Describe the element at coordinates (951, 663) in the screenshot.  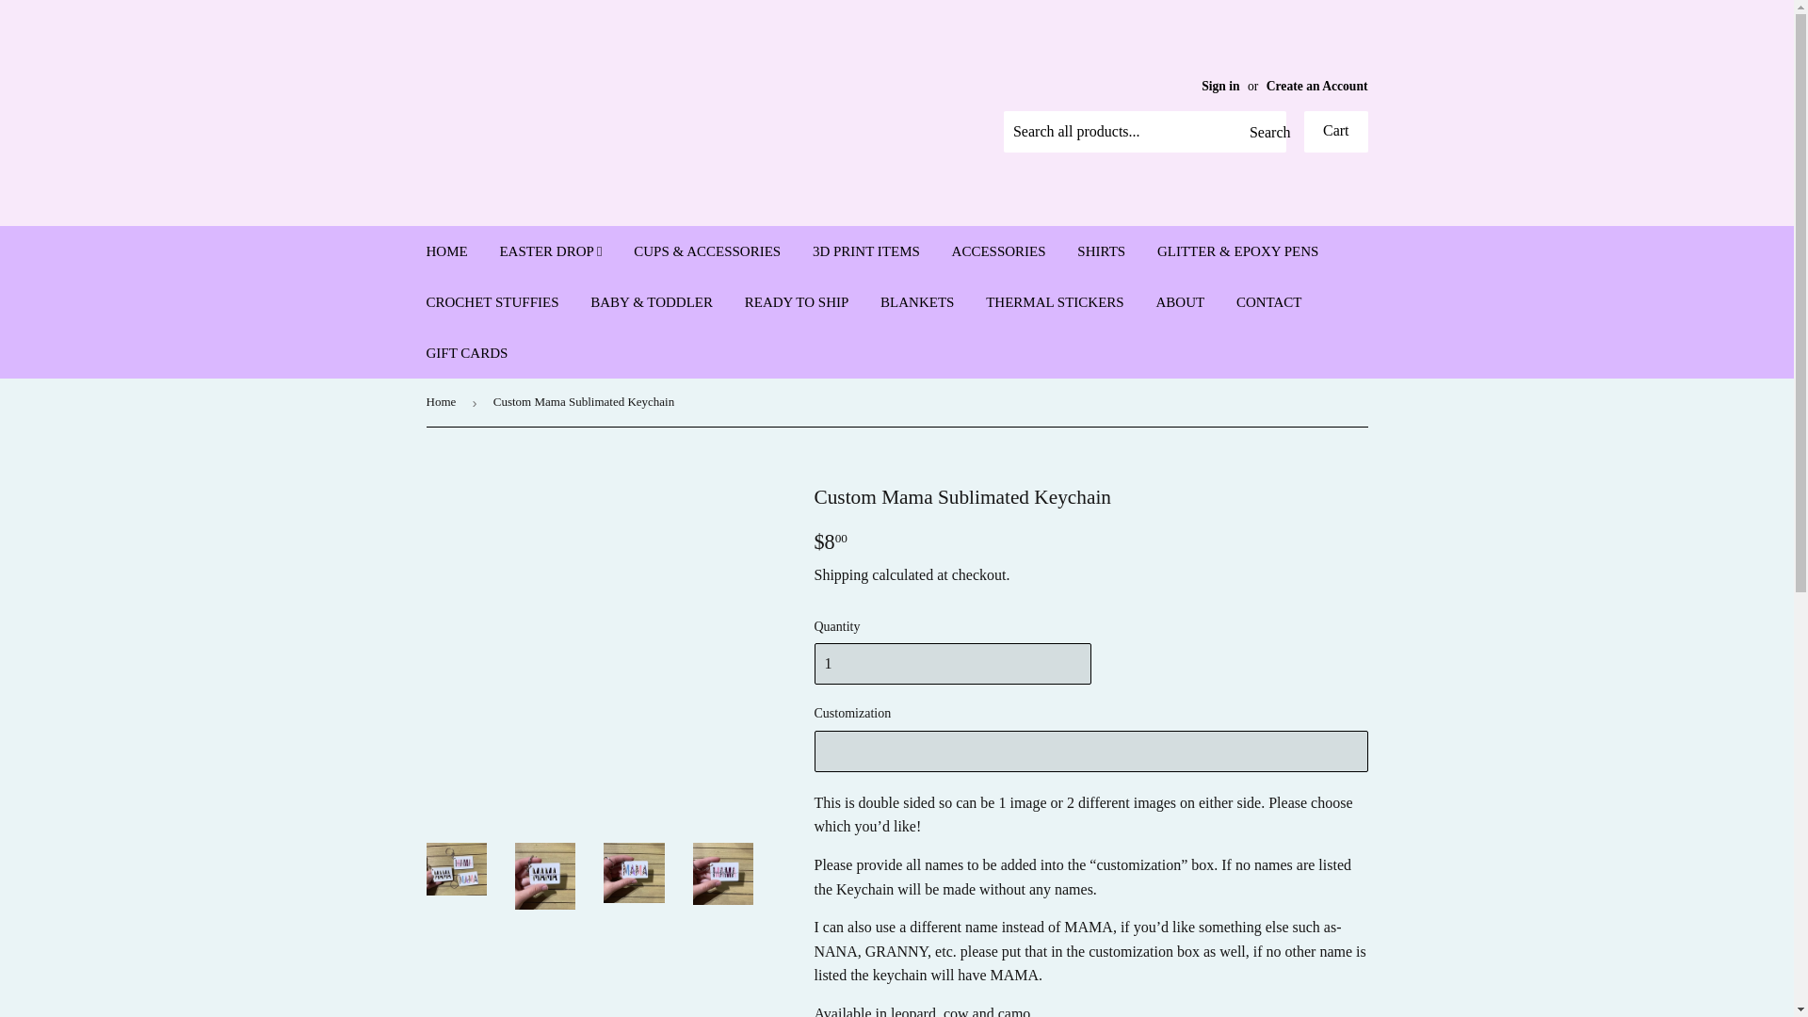
I see `1` at that location.